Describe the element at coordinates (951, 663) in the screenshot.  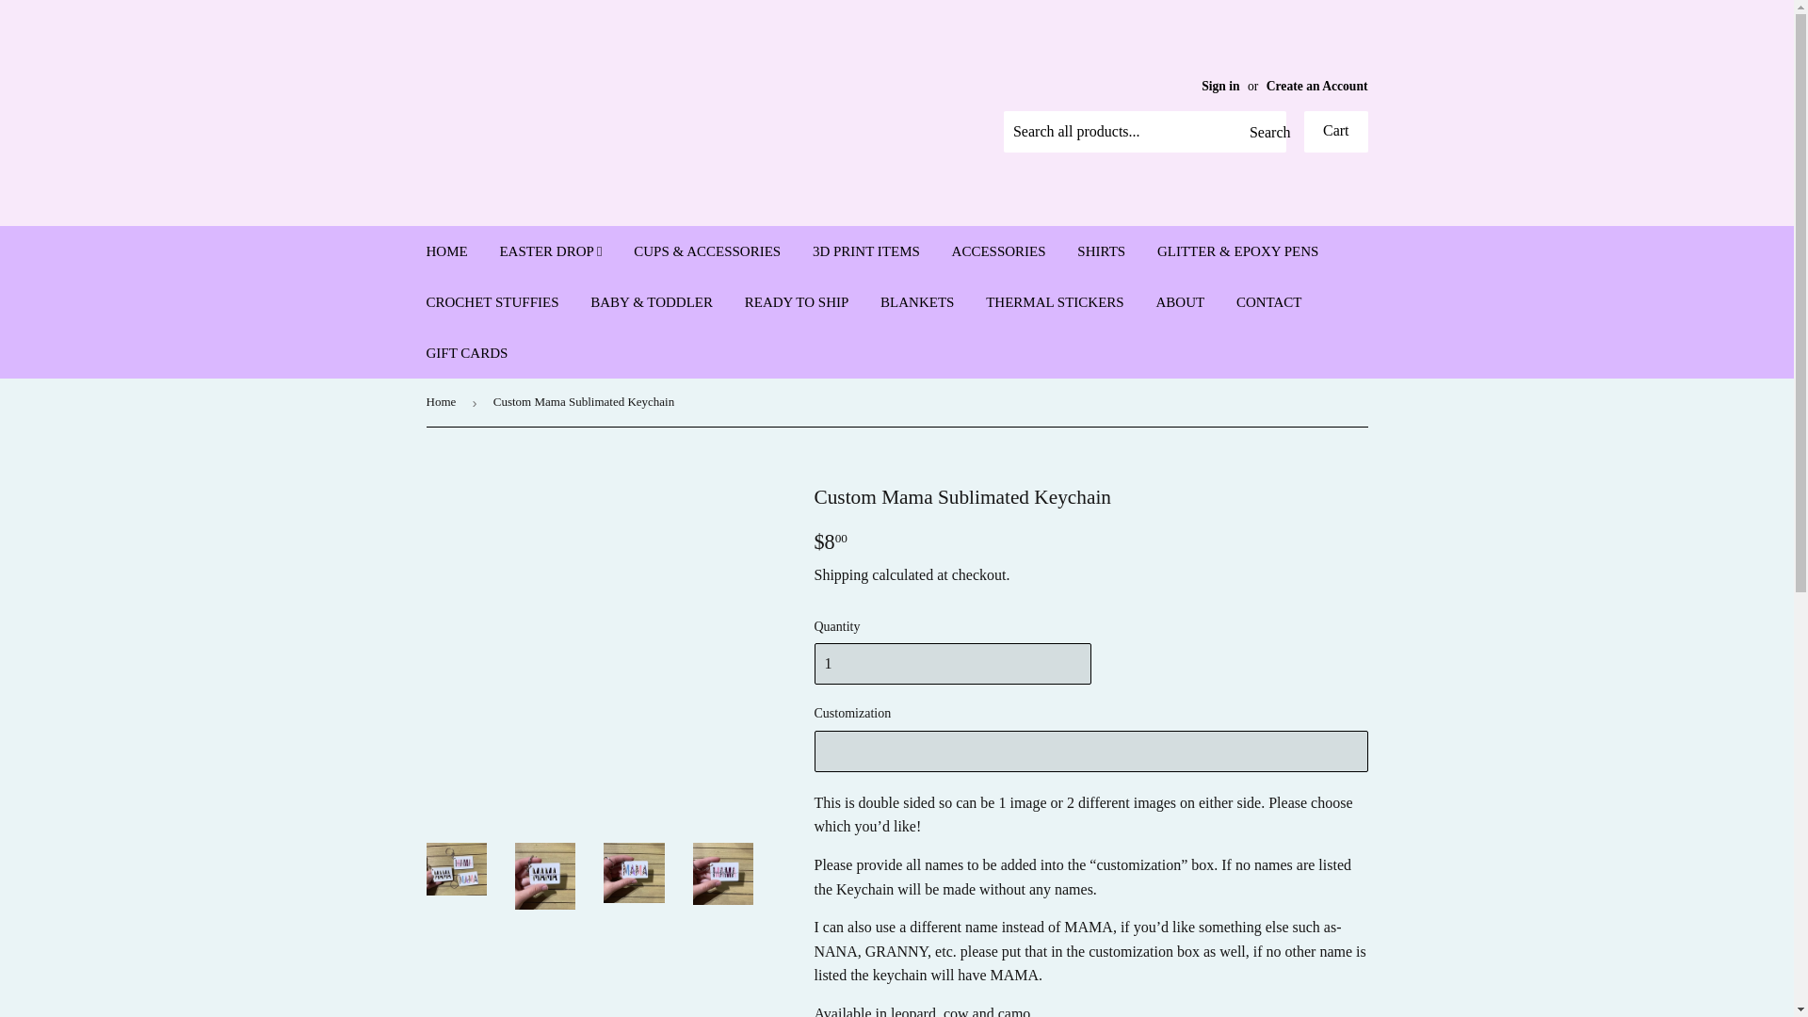
I see `1` at that location.